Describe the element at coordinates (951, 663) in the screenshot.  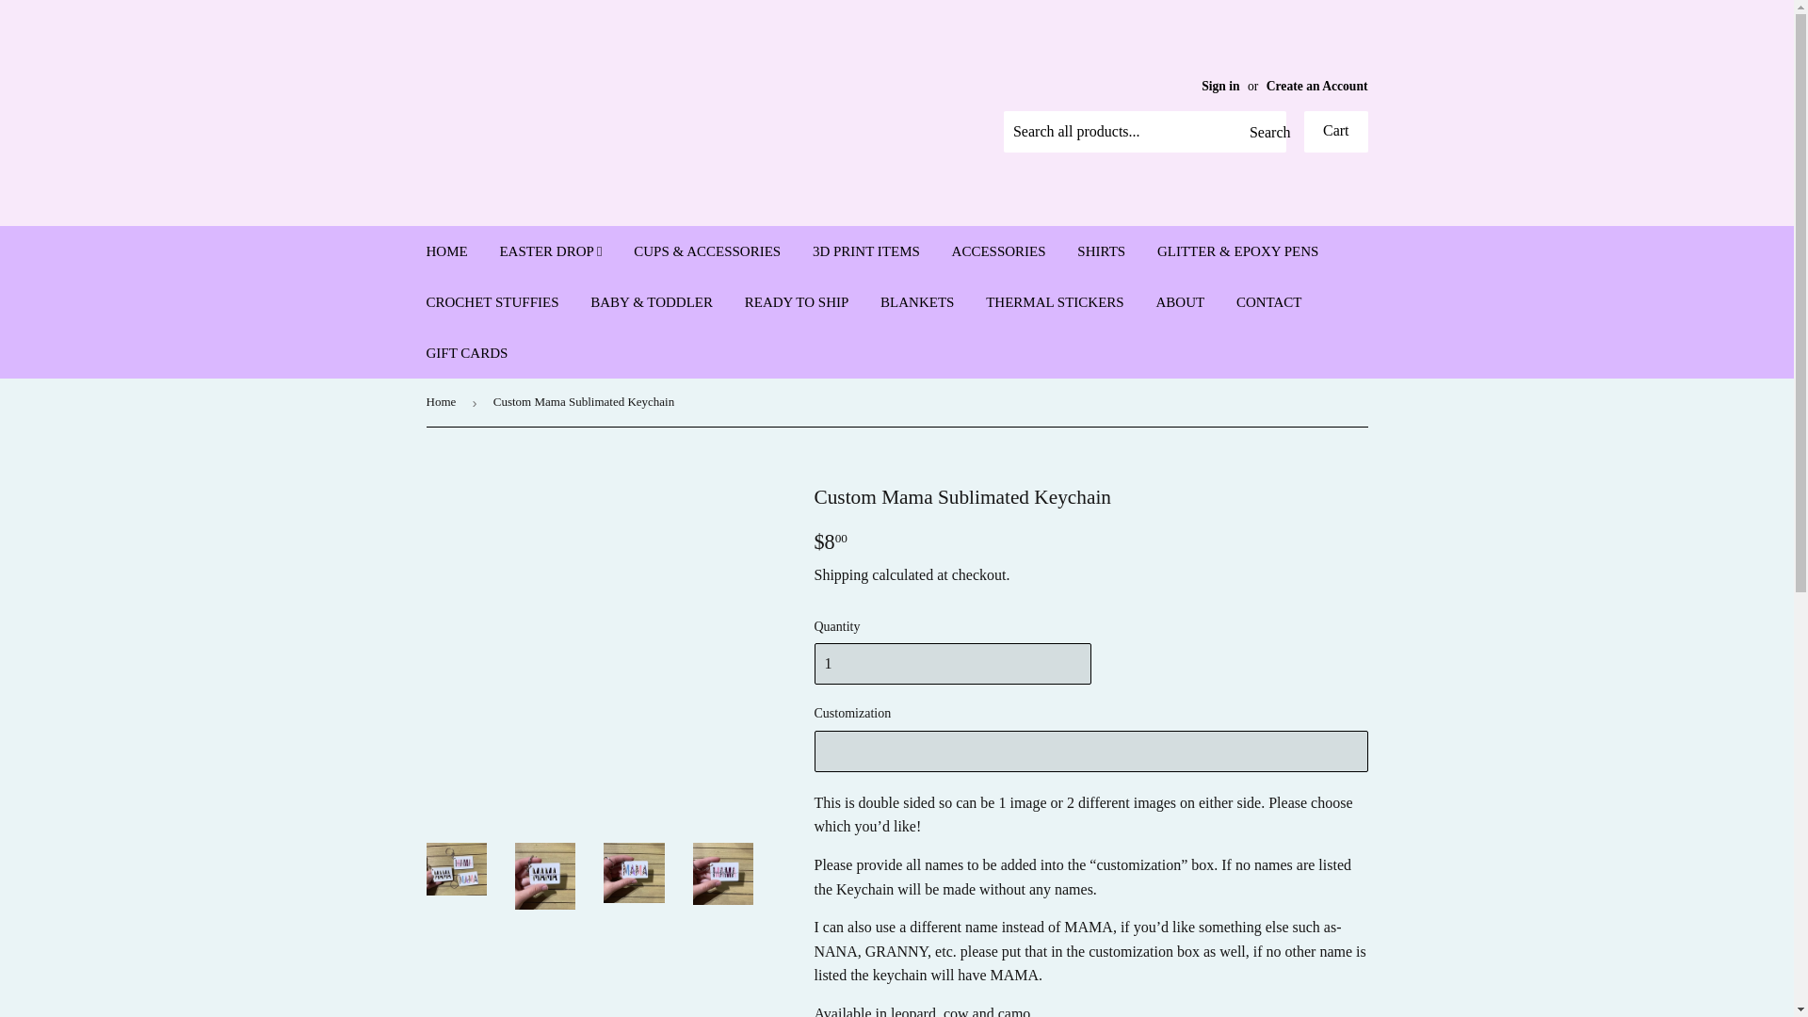
I see `1` at that location.